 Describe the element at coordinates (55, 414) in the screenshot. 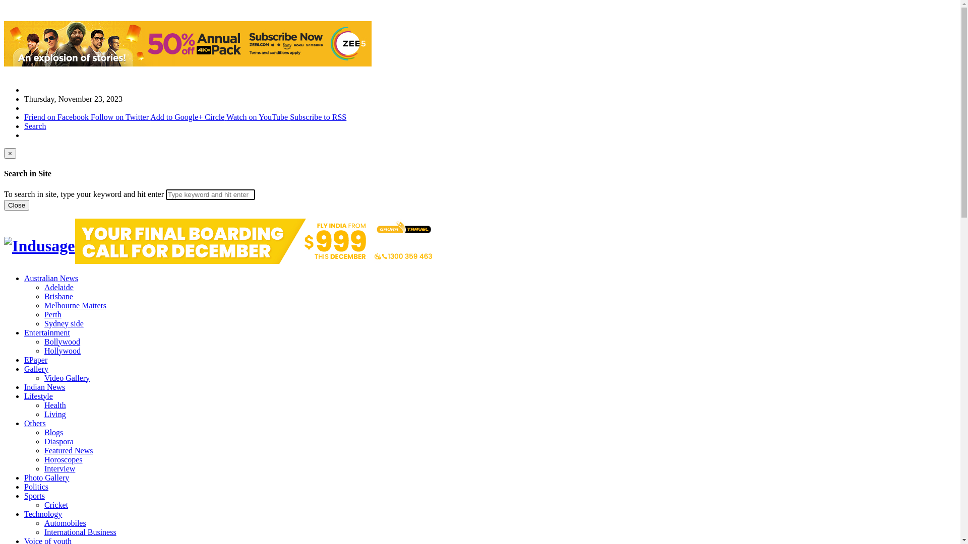

I see `Living` at that location.